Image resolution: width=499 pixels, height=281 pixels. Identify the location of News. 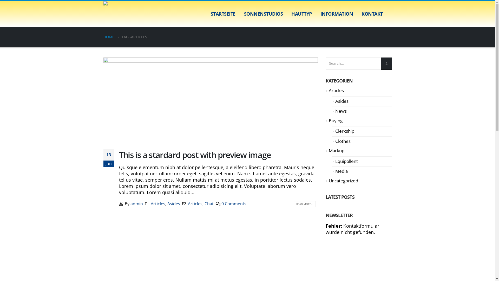
(341, 111).